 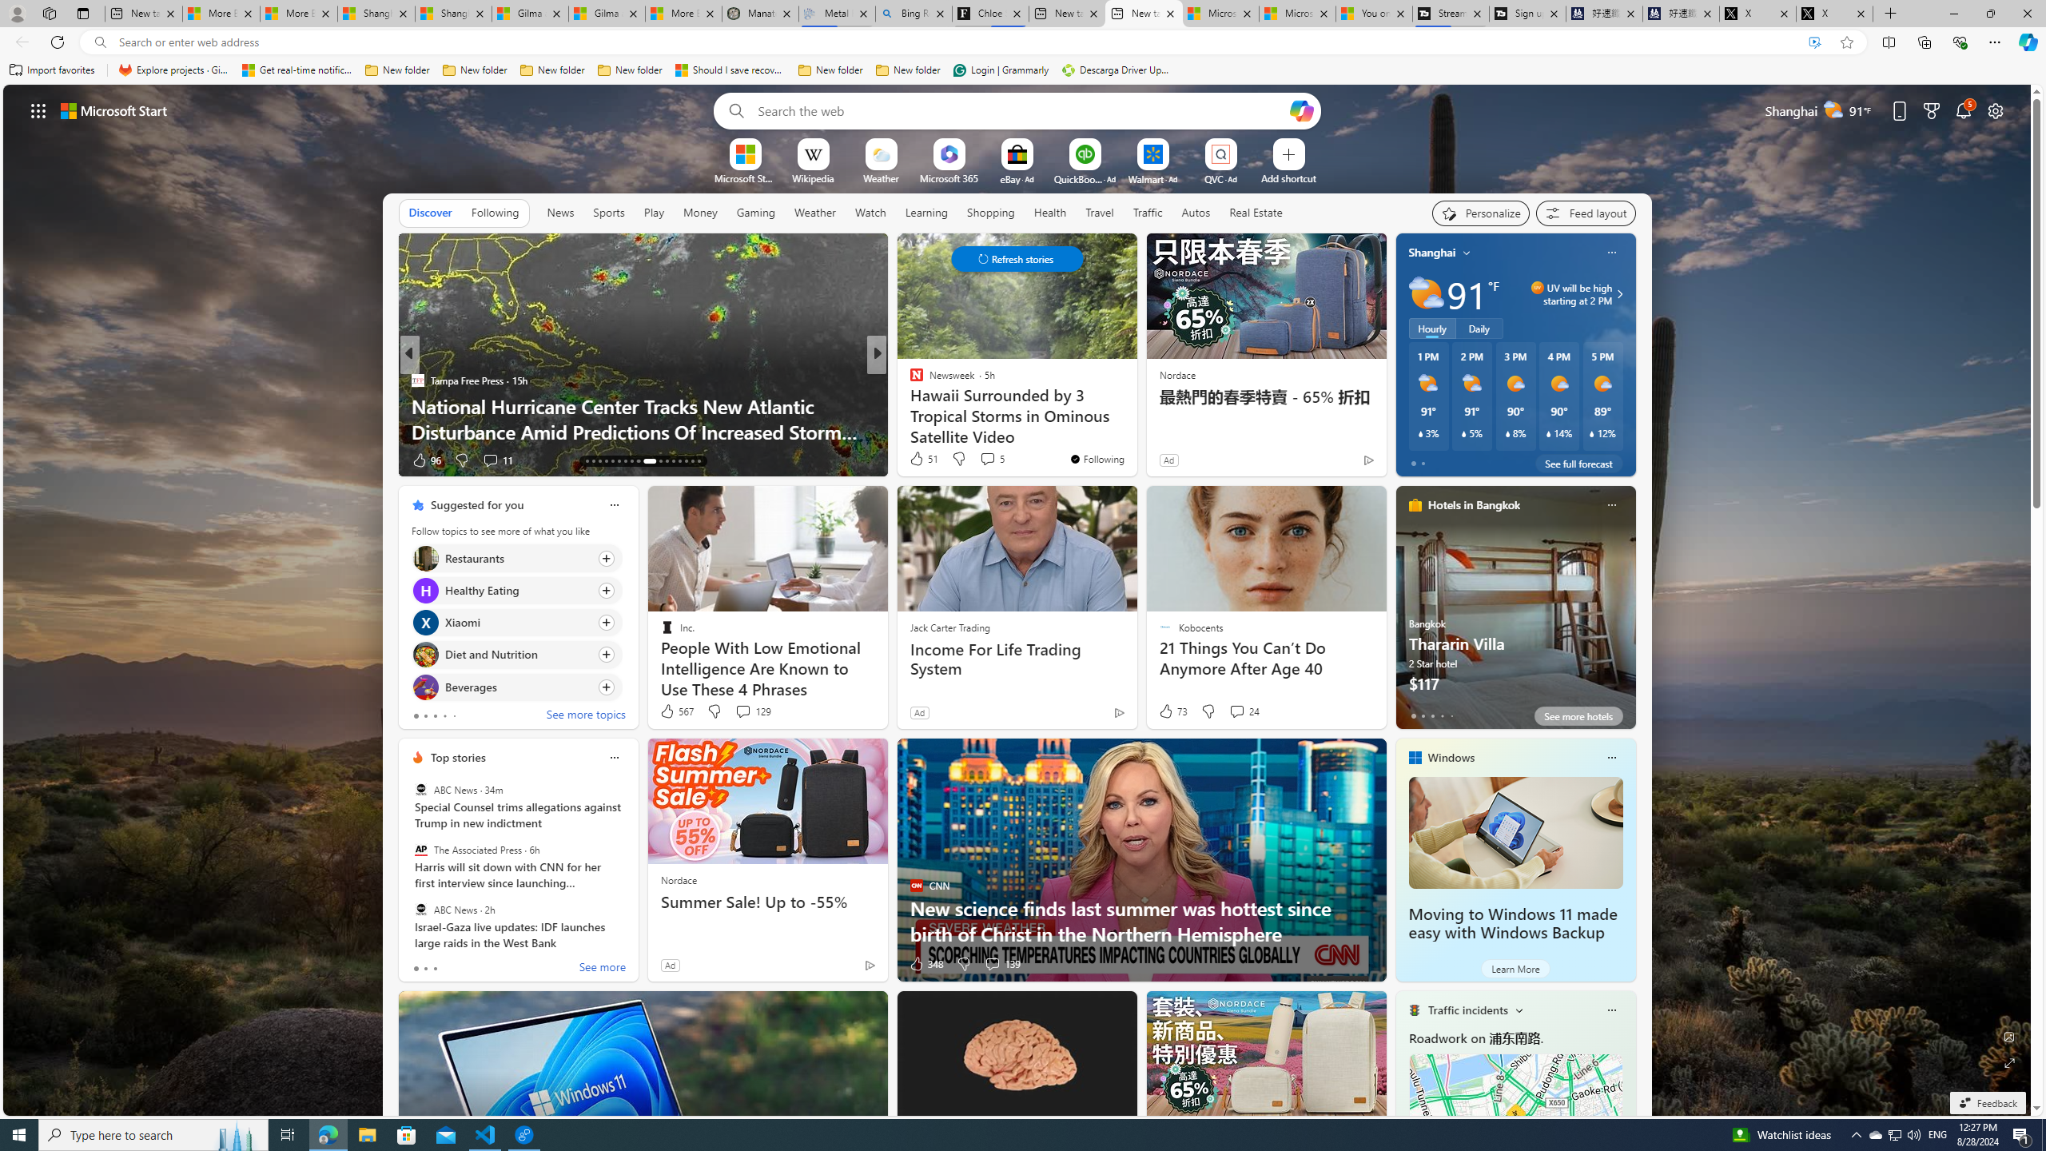 I want to click on View comments 129 Comment, so click(x=753, y=711).